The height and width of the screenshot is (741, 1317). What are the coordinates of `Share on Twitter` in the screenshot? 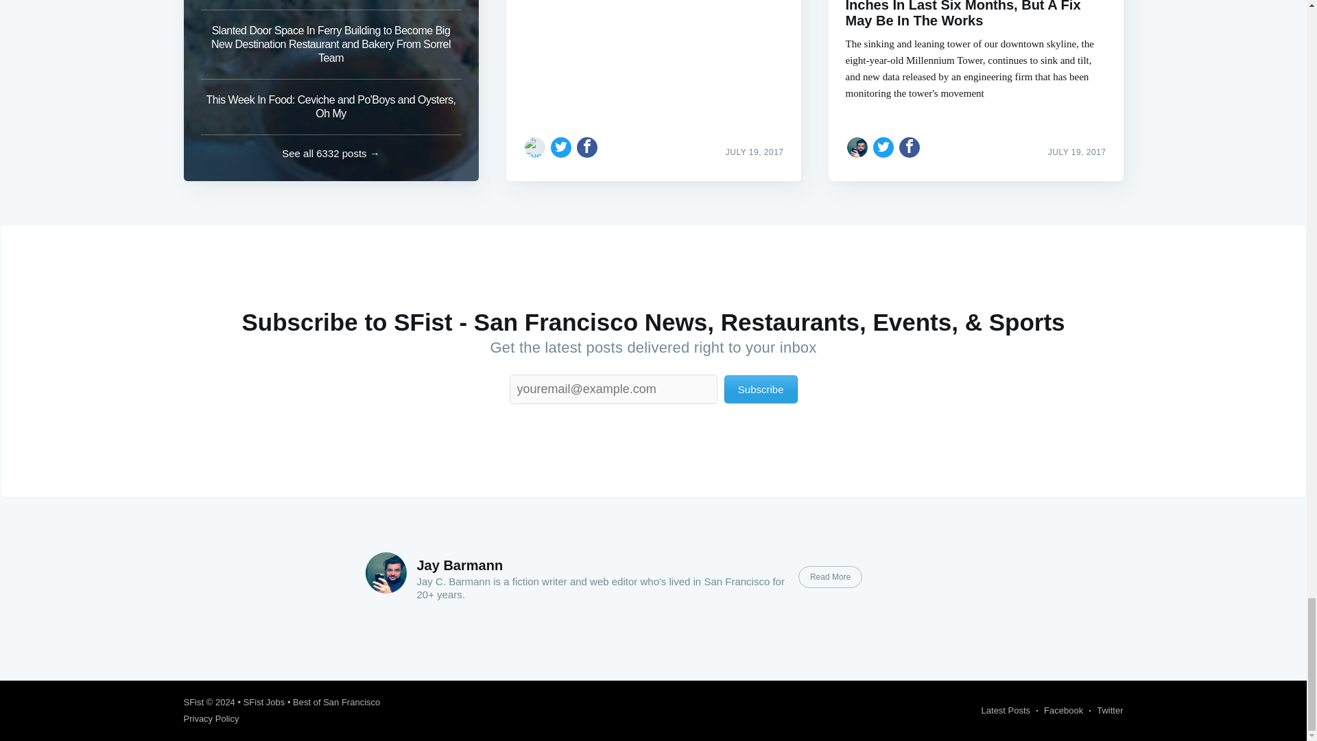 It's located at (561, 147).